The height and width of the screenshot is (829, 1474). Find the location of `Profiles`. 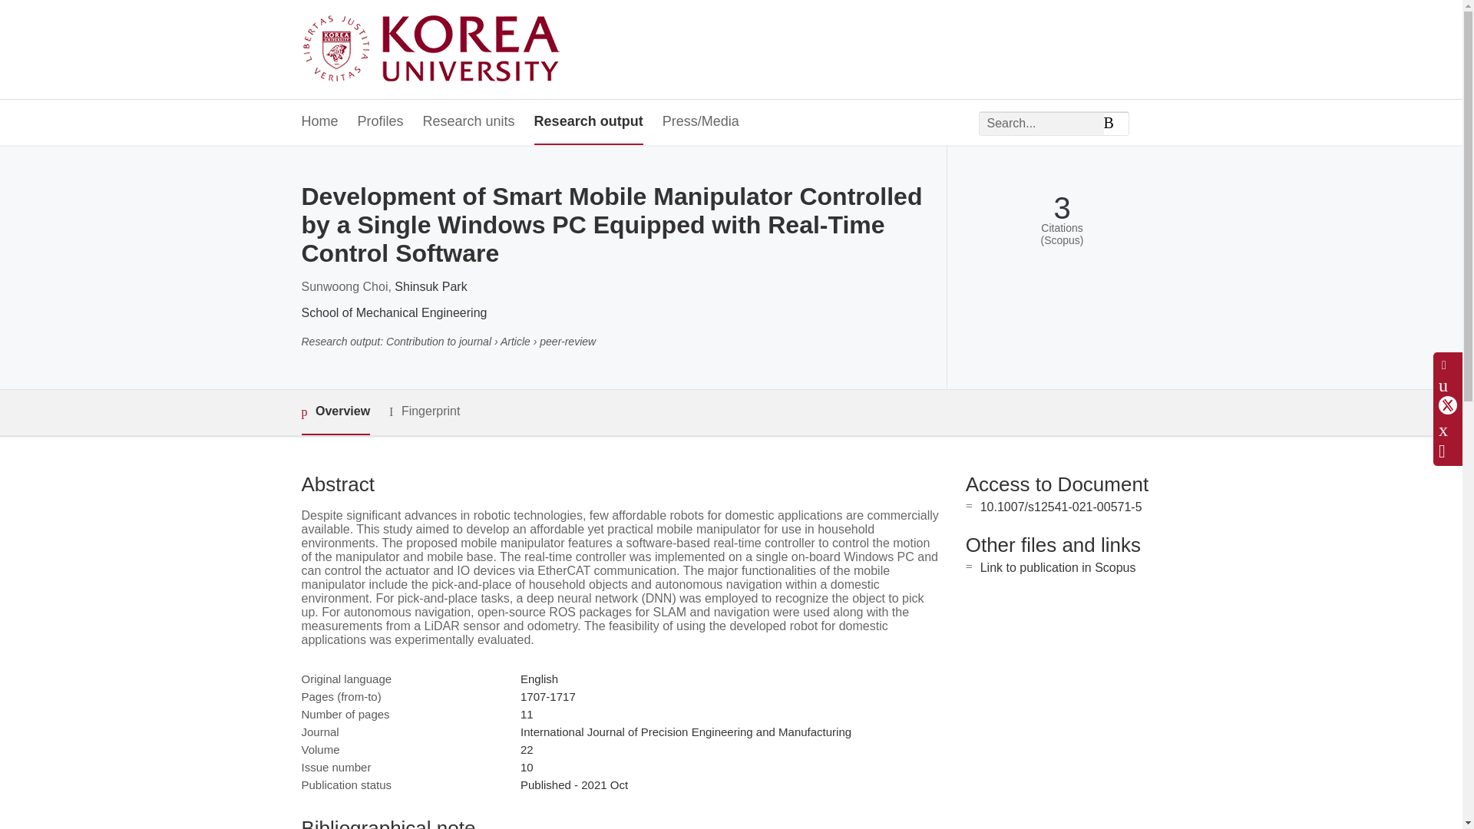

Profiles is located at coordinates (381, 122).